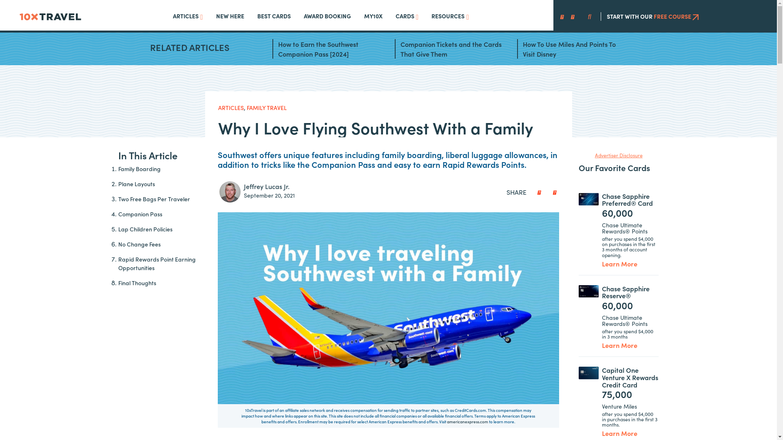  I want to click on NEW HERE, so click(230, 16).